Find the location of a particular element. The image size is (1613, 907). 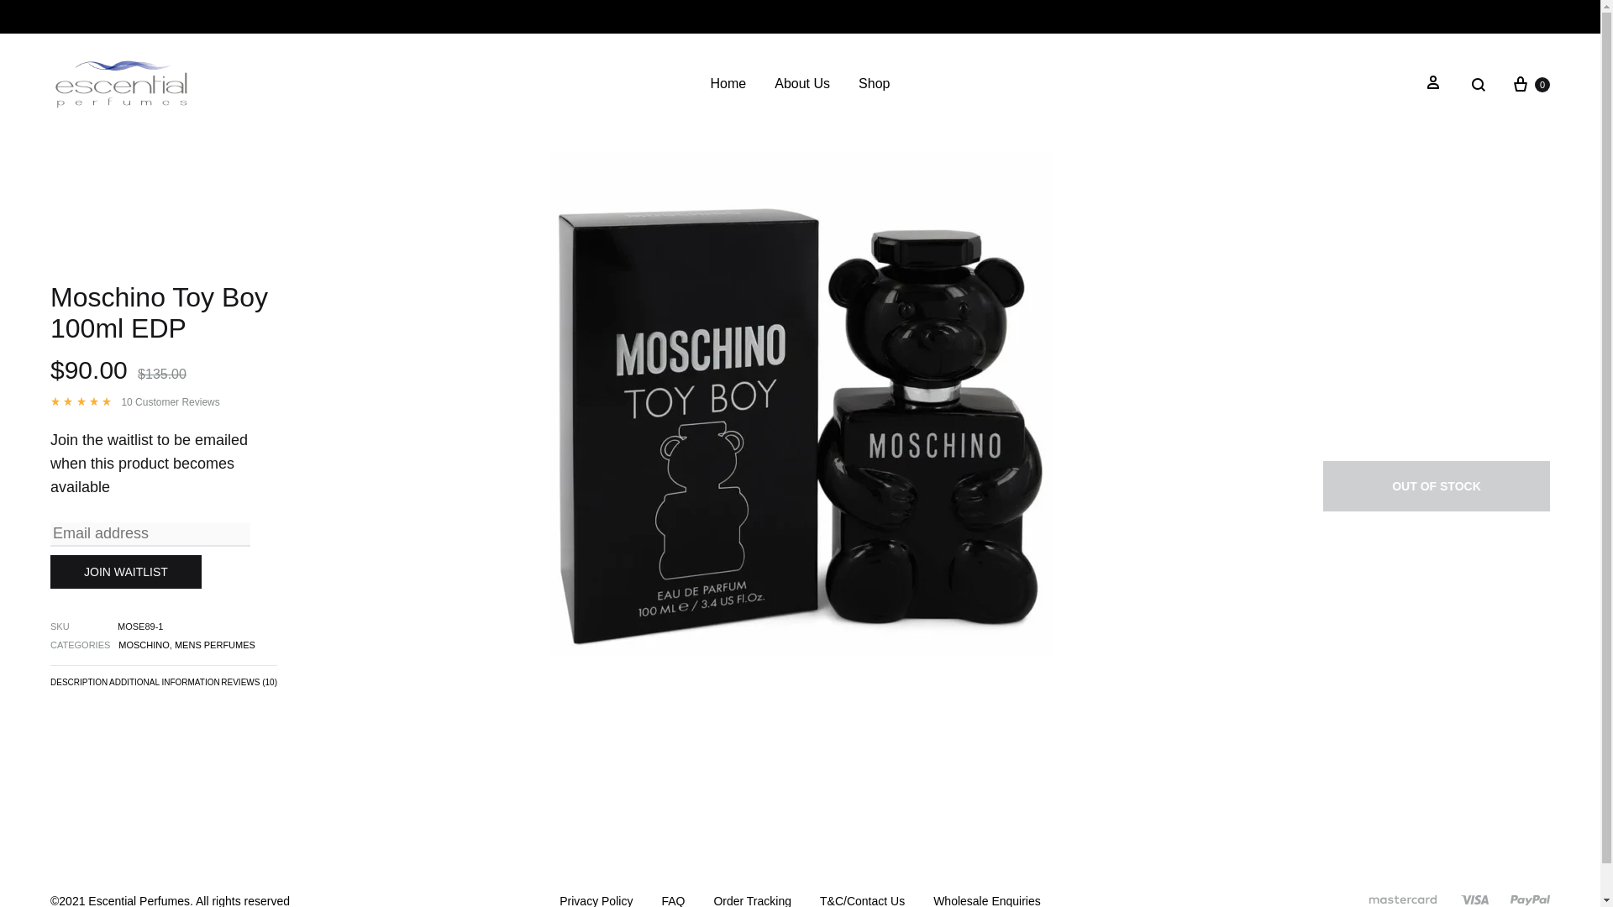

JOIN WAITLIST is located at coordinates (126, 571).